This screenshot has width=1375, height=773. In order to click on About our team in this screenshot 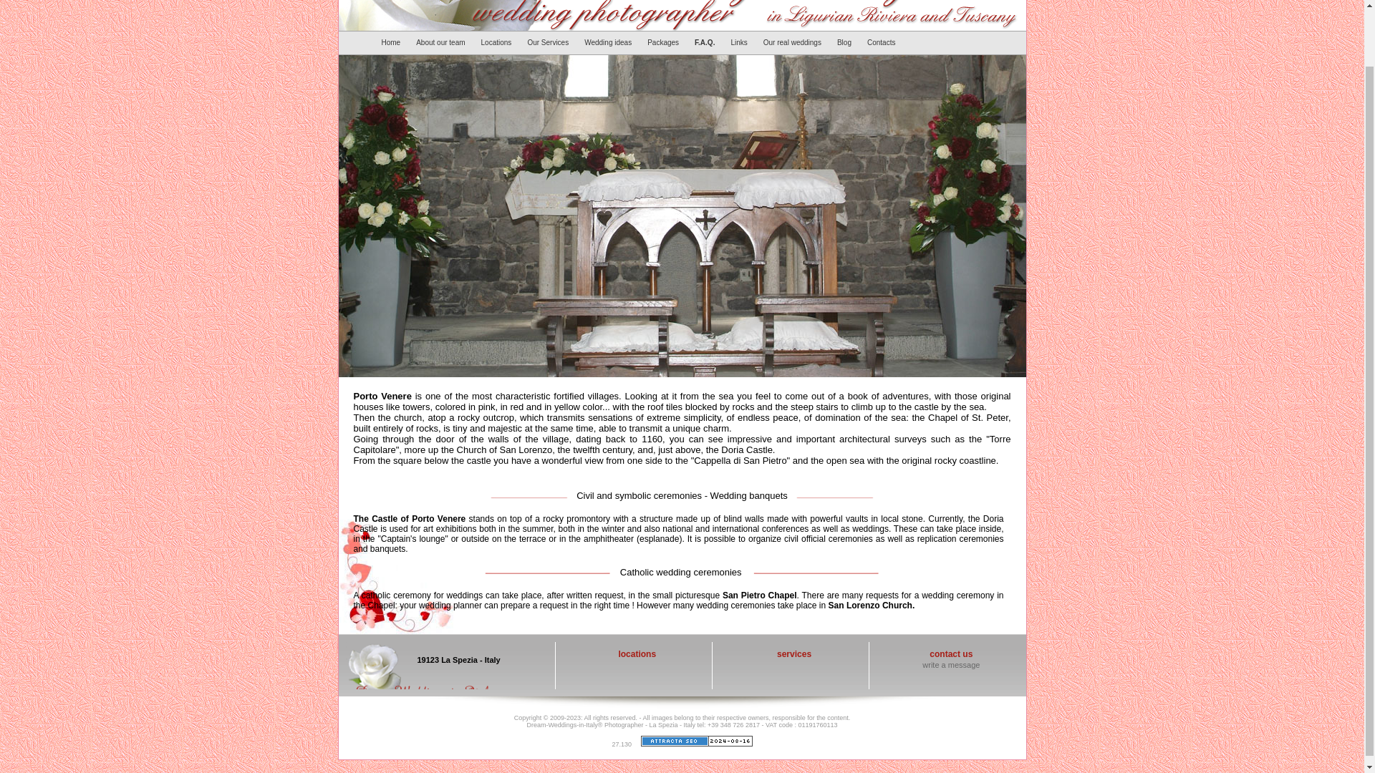, I will do `click(442, 43)`.